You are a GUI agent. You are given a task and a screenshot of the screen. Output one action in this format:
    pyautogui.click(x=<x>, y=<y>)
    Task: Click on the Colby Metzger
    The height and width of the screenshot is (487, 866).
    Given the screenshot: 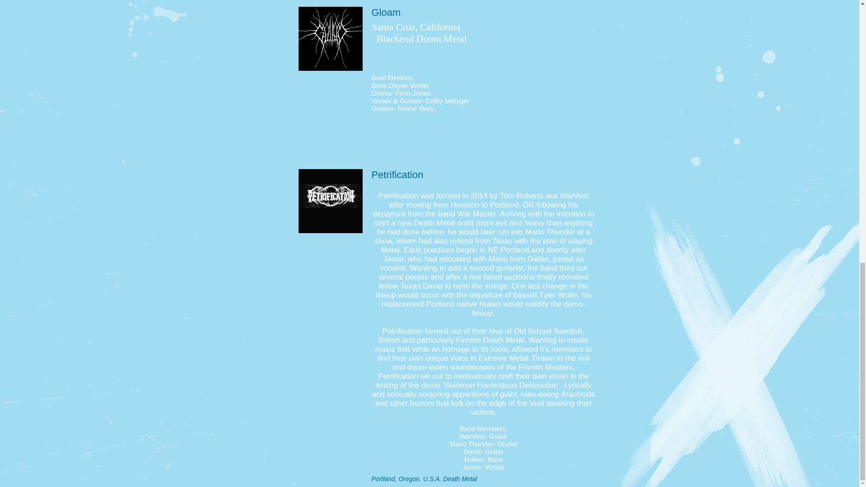 What is the action you would take?
    pyautogui.click(x=447, y=101)
    